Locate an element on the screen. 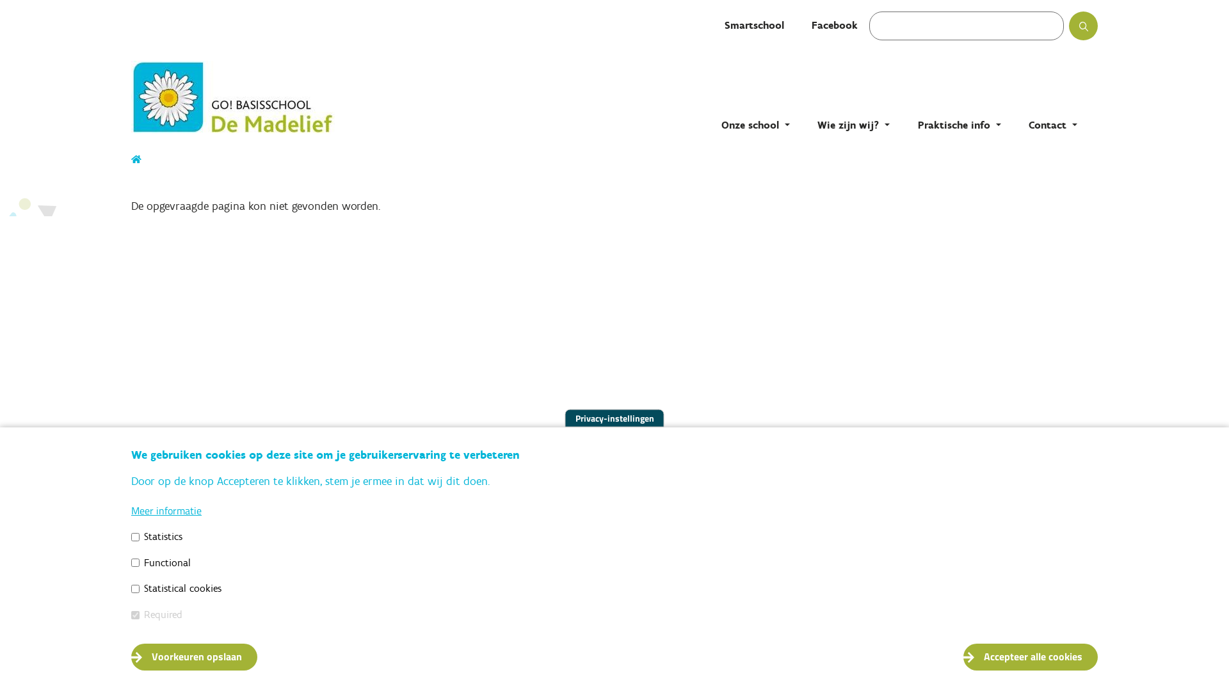 The height and width of the screenshot is (691, 1229). secretariaat@de-madelief.be is located at coordinates (229, 607).